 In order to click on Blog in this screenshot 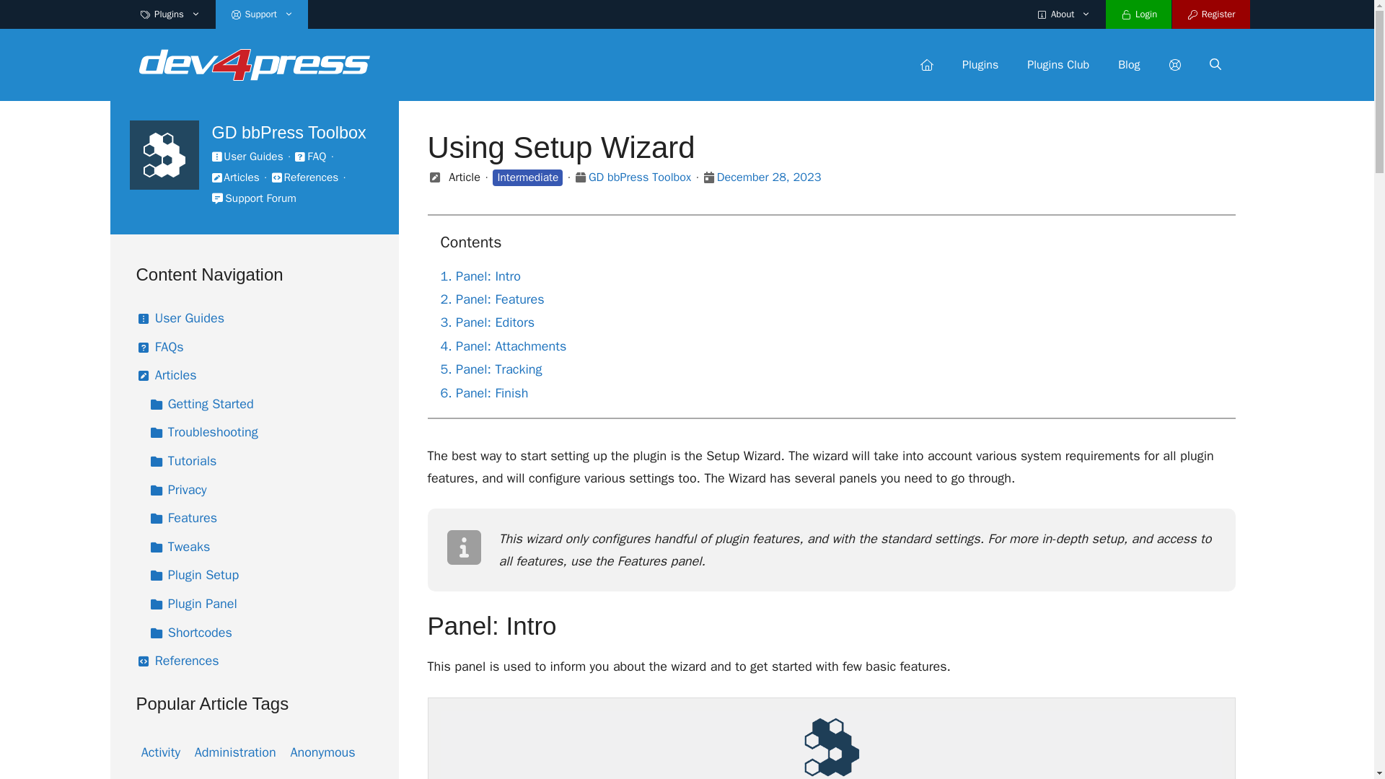, I will do `click(1128, 65)`.